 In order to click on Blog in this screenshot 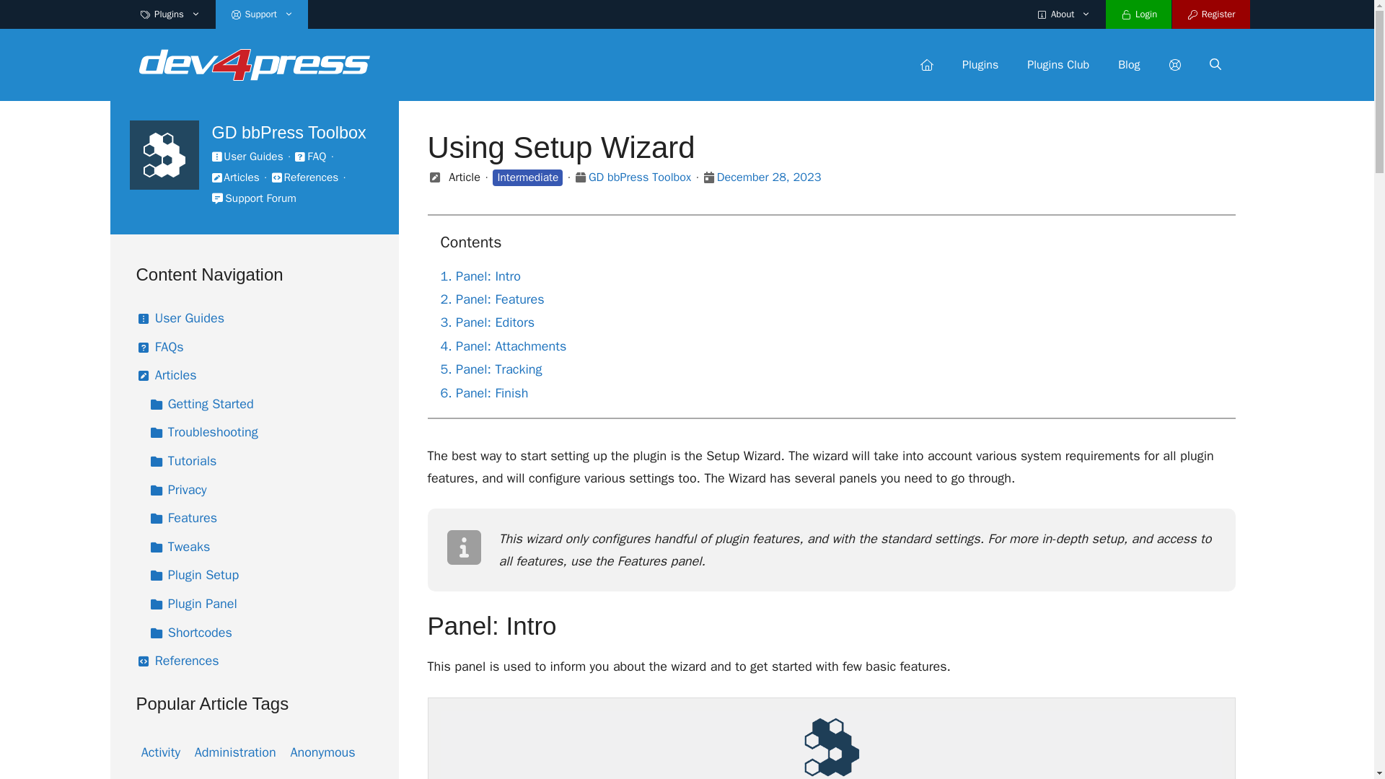, I will do `click(1128, 65)`.